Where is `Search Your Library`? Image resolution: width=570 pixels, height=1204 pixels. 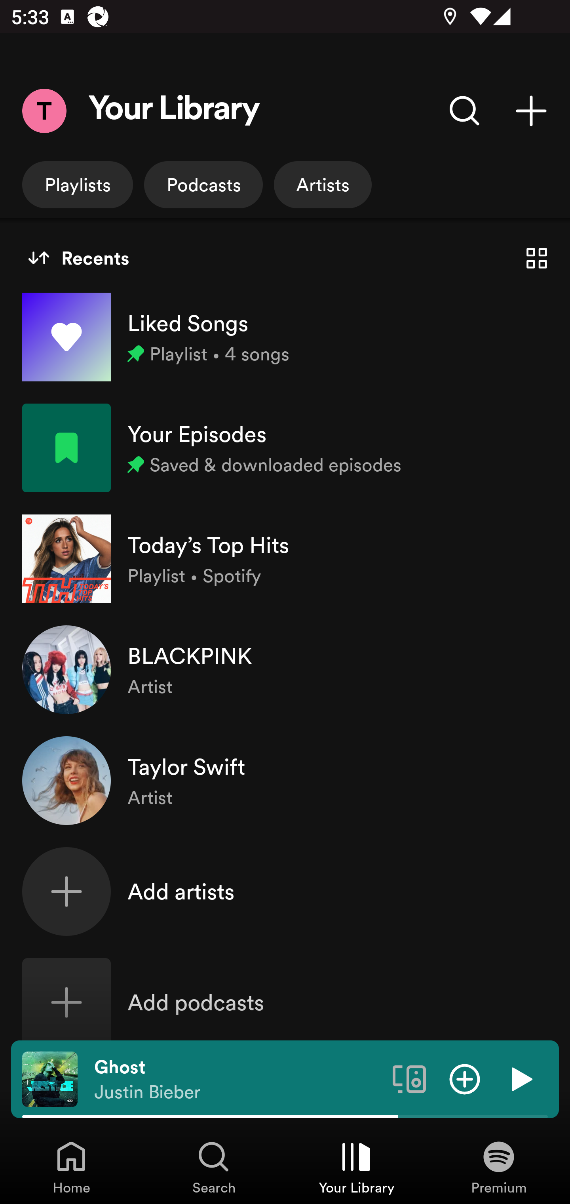 Search Your Library is located at coordinates (465, 110).